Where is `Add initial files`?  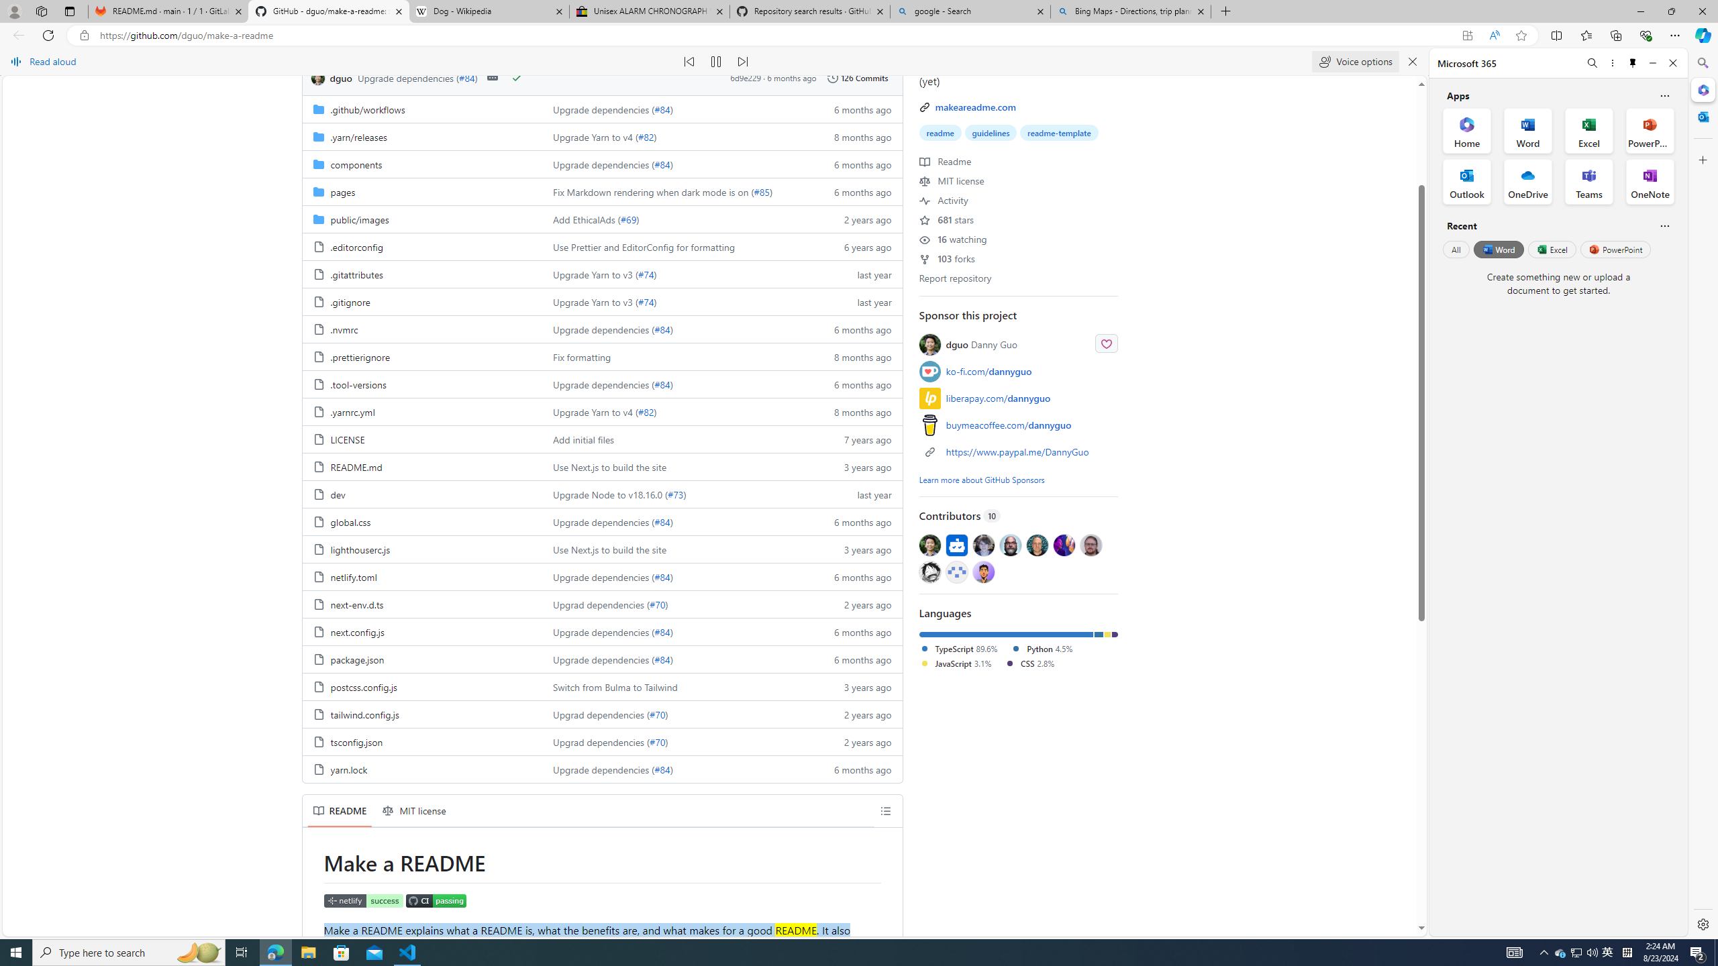
Add initial files is located at coordinates (584, 439).